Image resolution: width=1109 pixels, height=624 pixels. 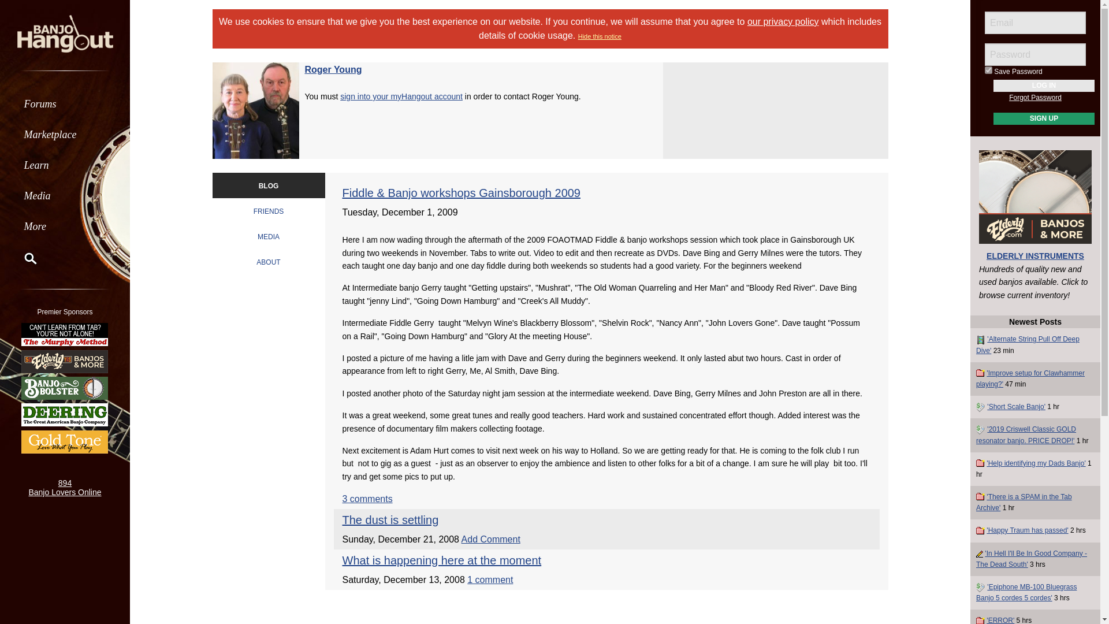 What do you see at coordinates (65, 388) in the screenshot?
I see `Banjo Bolster Tone Enhancer` at bounding box center [65, 388].